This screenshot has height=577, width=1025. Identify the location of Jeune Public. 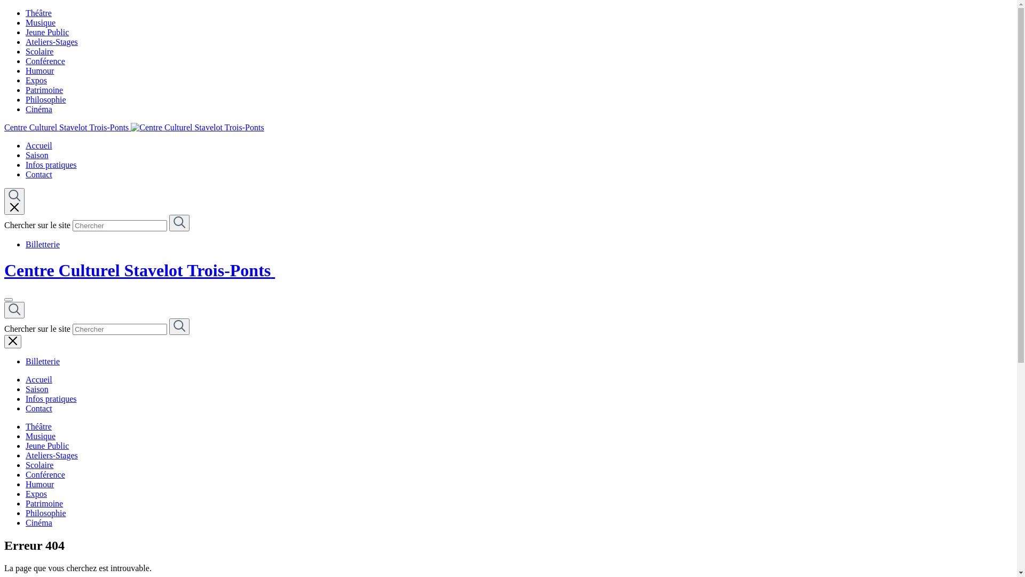
(47, 446).